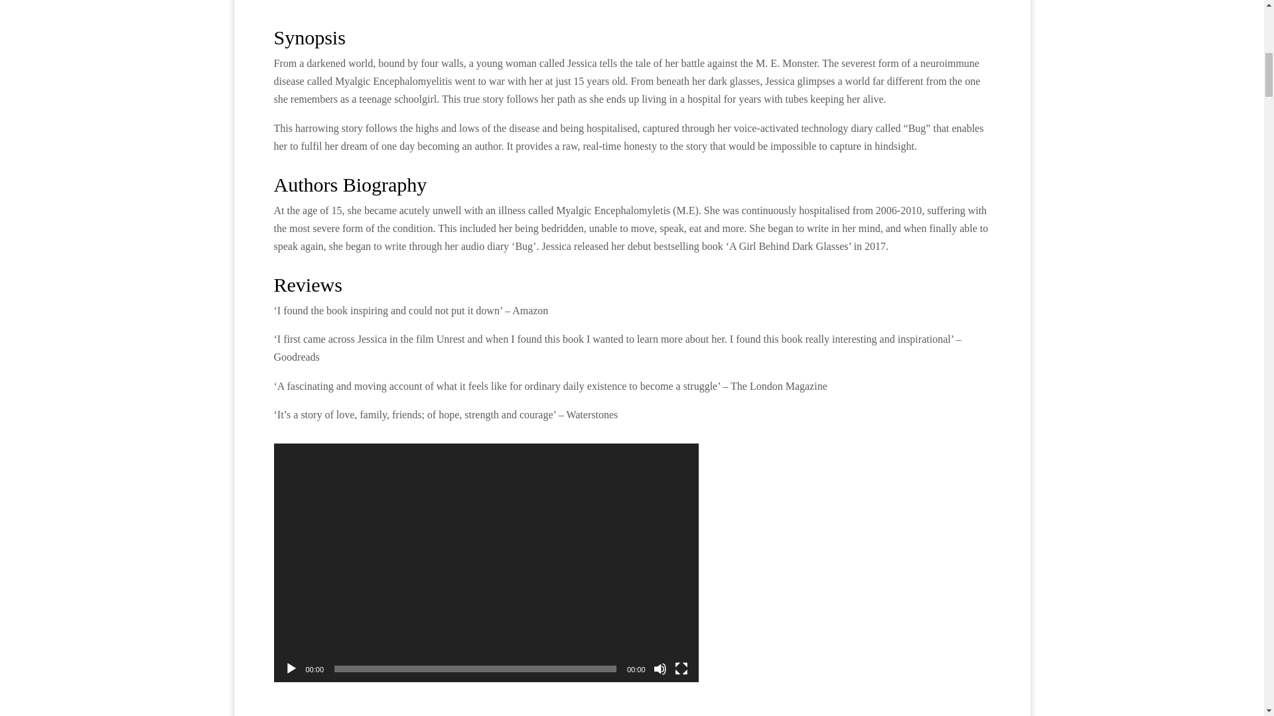 The width and height of the screenshot is (1274, 716). Describe the element at coordinates (291, 669) in the screenshot. I see `Play` at that location.